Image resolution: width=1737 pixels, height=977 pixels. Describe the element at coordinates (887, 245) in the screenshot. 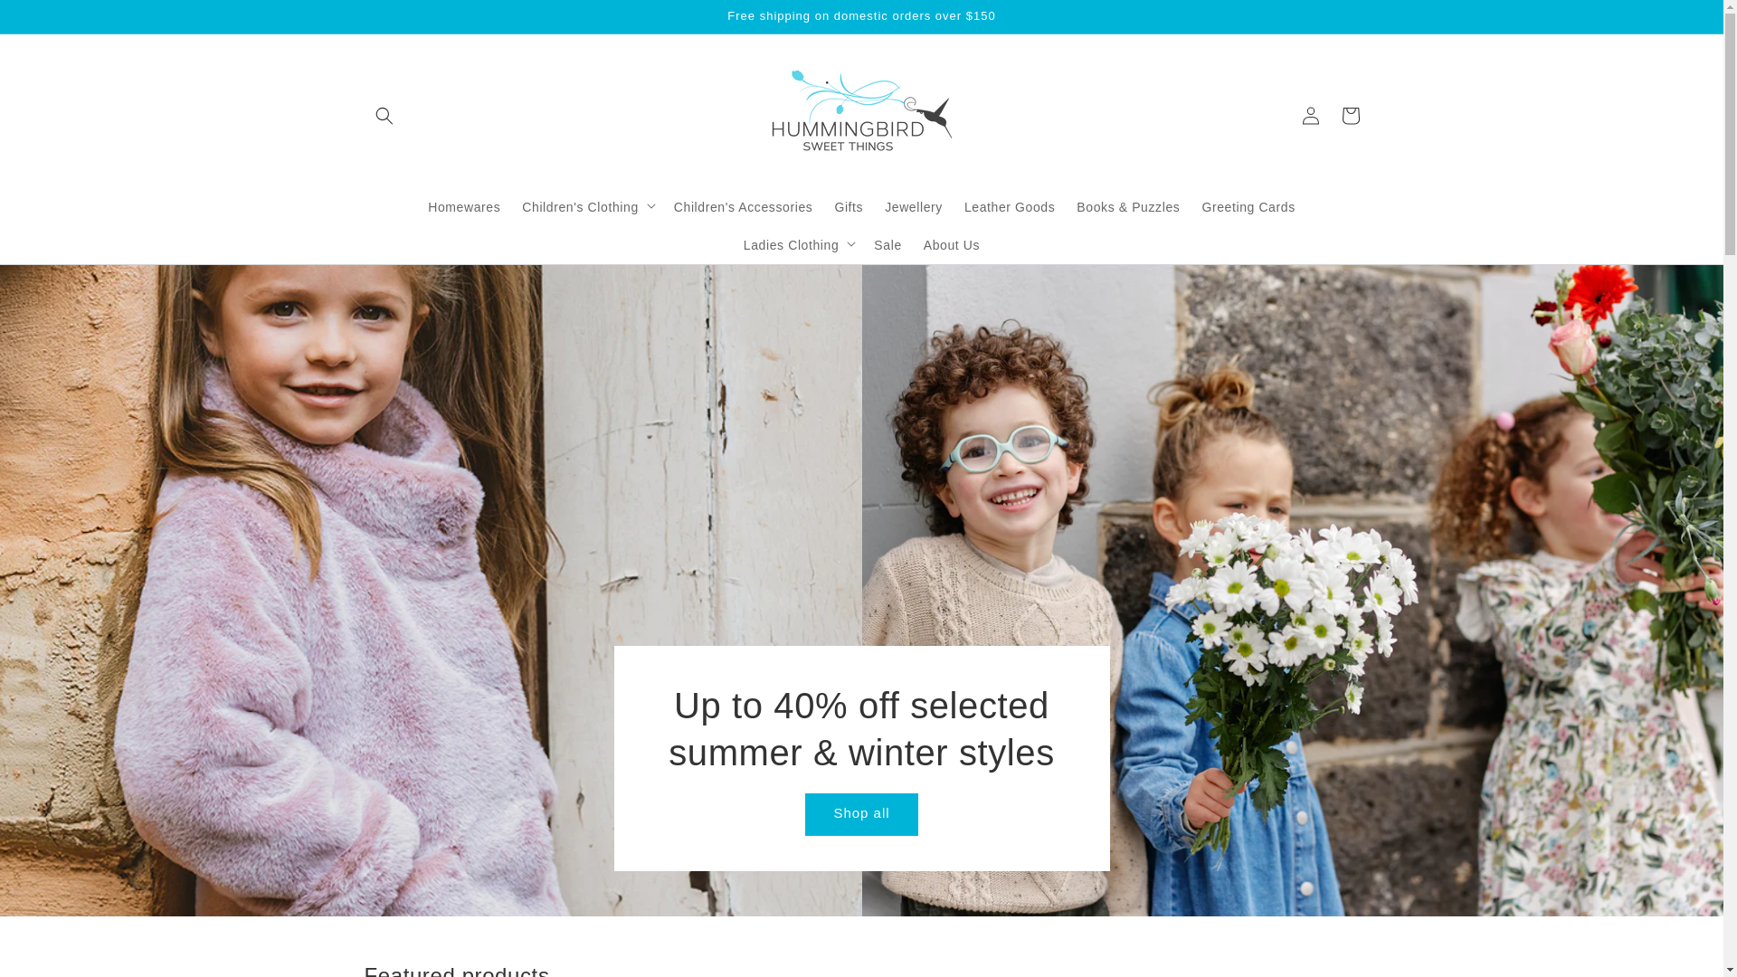

I see `Sale` at that location.